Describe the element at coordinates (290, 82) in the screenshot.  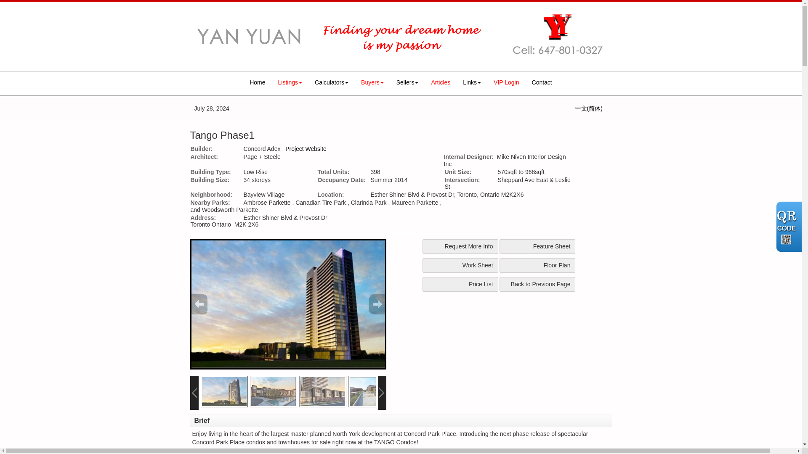
I see `Listings` at that location.